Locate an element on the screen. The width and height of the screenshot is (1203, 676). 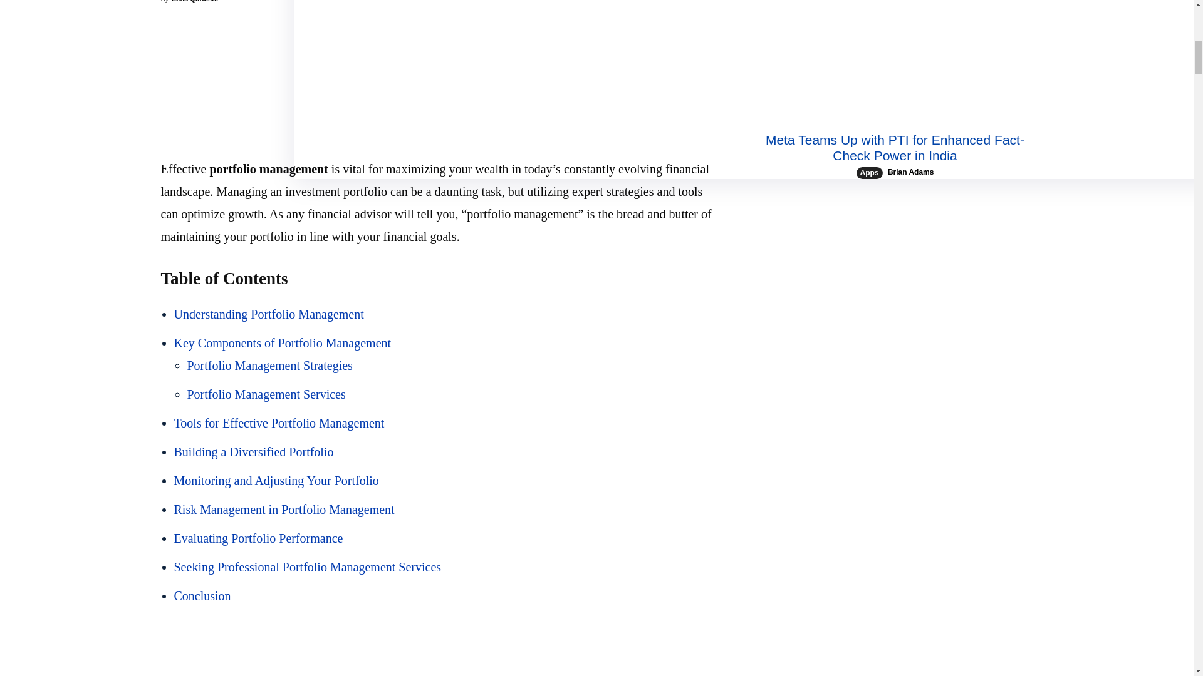
Portfolio Management Services is located at coordinates (266, 394).